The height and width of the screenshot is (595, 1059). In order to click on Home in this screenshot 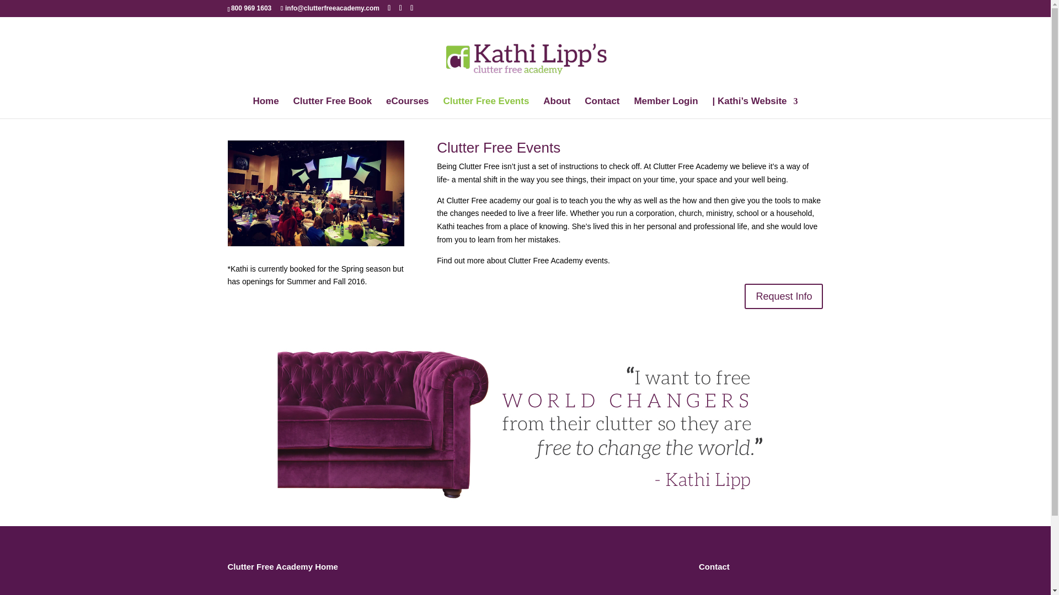, I will do `click(265, 108)`.